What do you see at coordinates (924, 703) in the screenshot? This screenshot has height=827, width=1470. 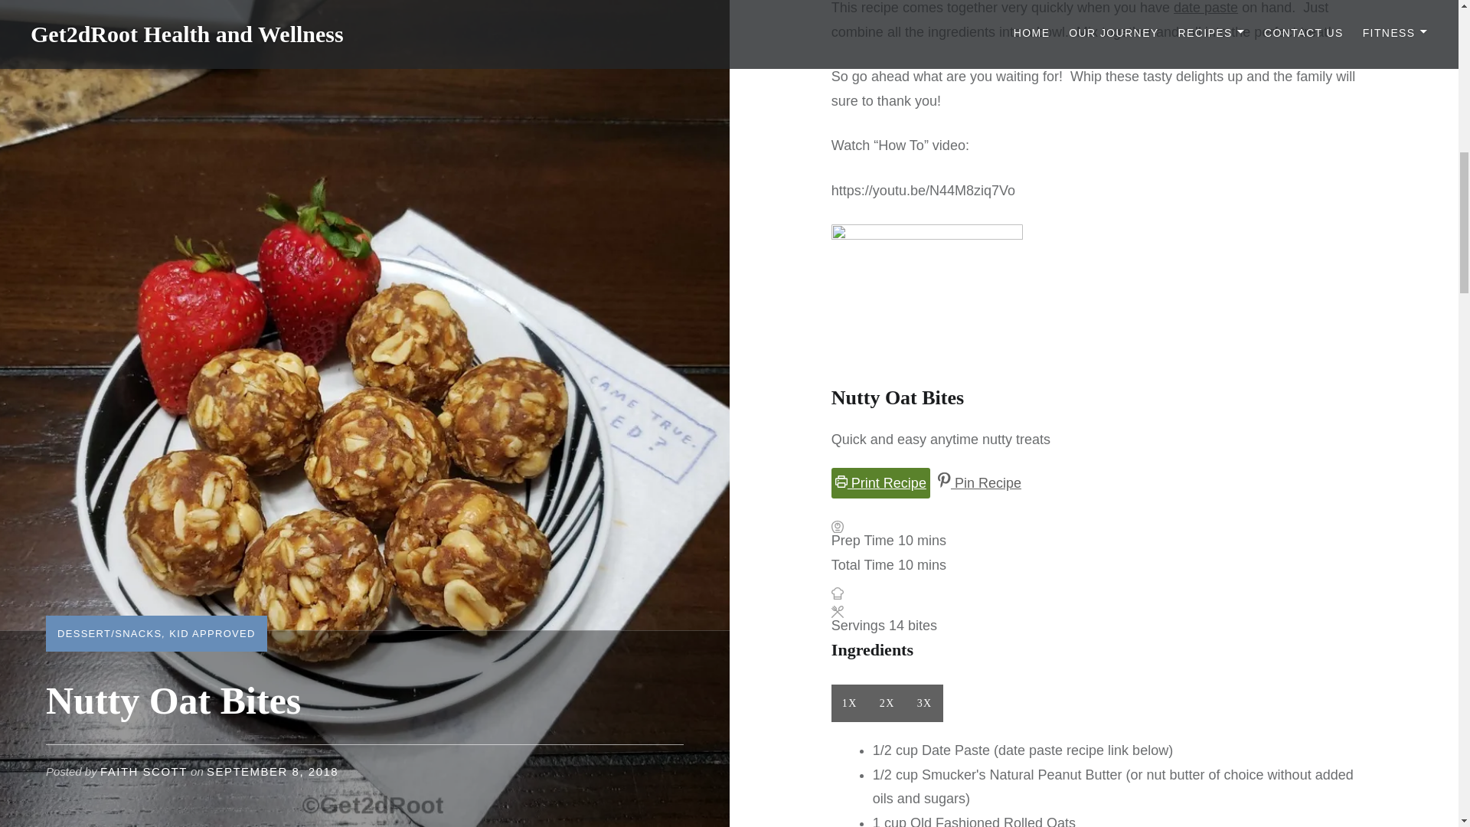 I see `3X` at bounding box center [924, 703].